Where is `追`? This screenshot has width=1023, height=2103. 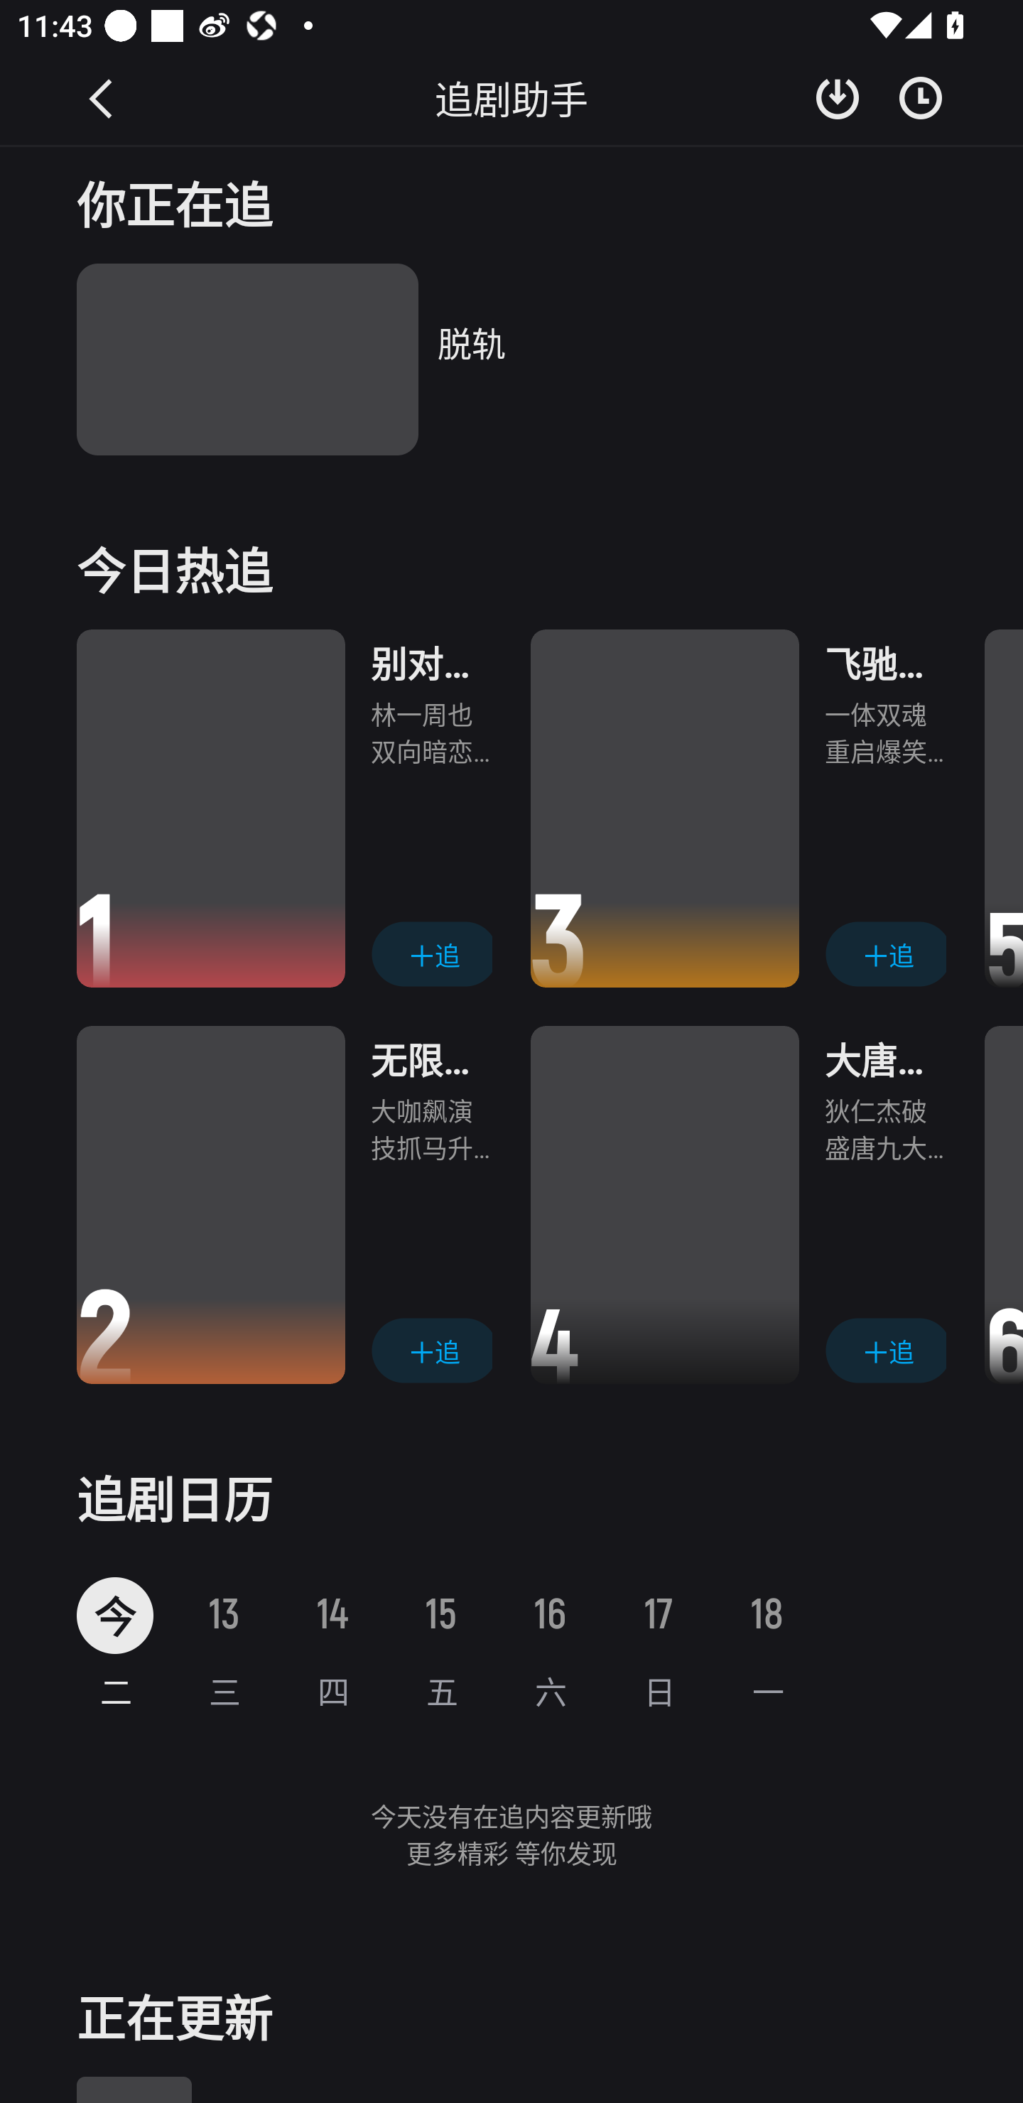
追 is located at coordinates (431, 955).